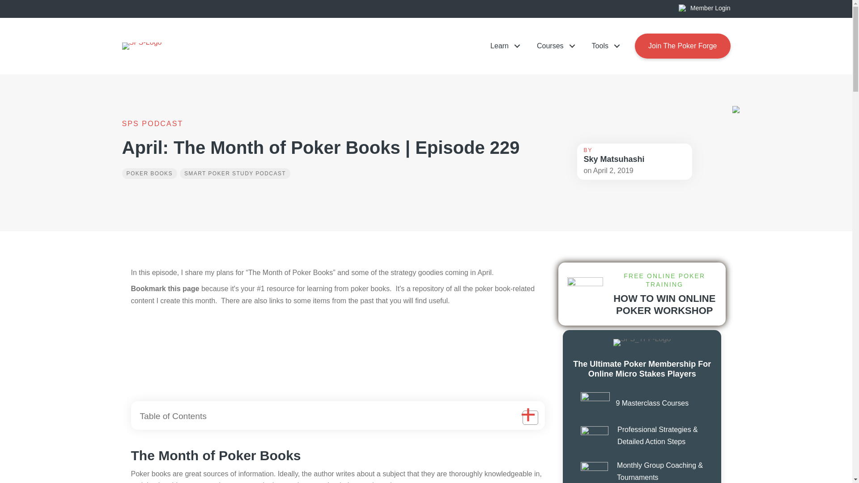 The image size is (859, 483). What do you see at coordinates (234, 173) in the screenshot?
I see `SMART POKER STUDY PODCAST` at bounding box center [234, 173].